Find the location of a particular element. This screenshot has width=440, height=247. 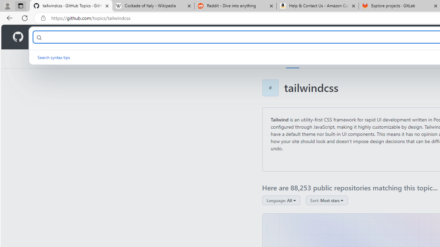

Solutions is located at coordinates (78, 37).